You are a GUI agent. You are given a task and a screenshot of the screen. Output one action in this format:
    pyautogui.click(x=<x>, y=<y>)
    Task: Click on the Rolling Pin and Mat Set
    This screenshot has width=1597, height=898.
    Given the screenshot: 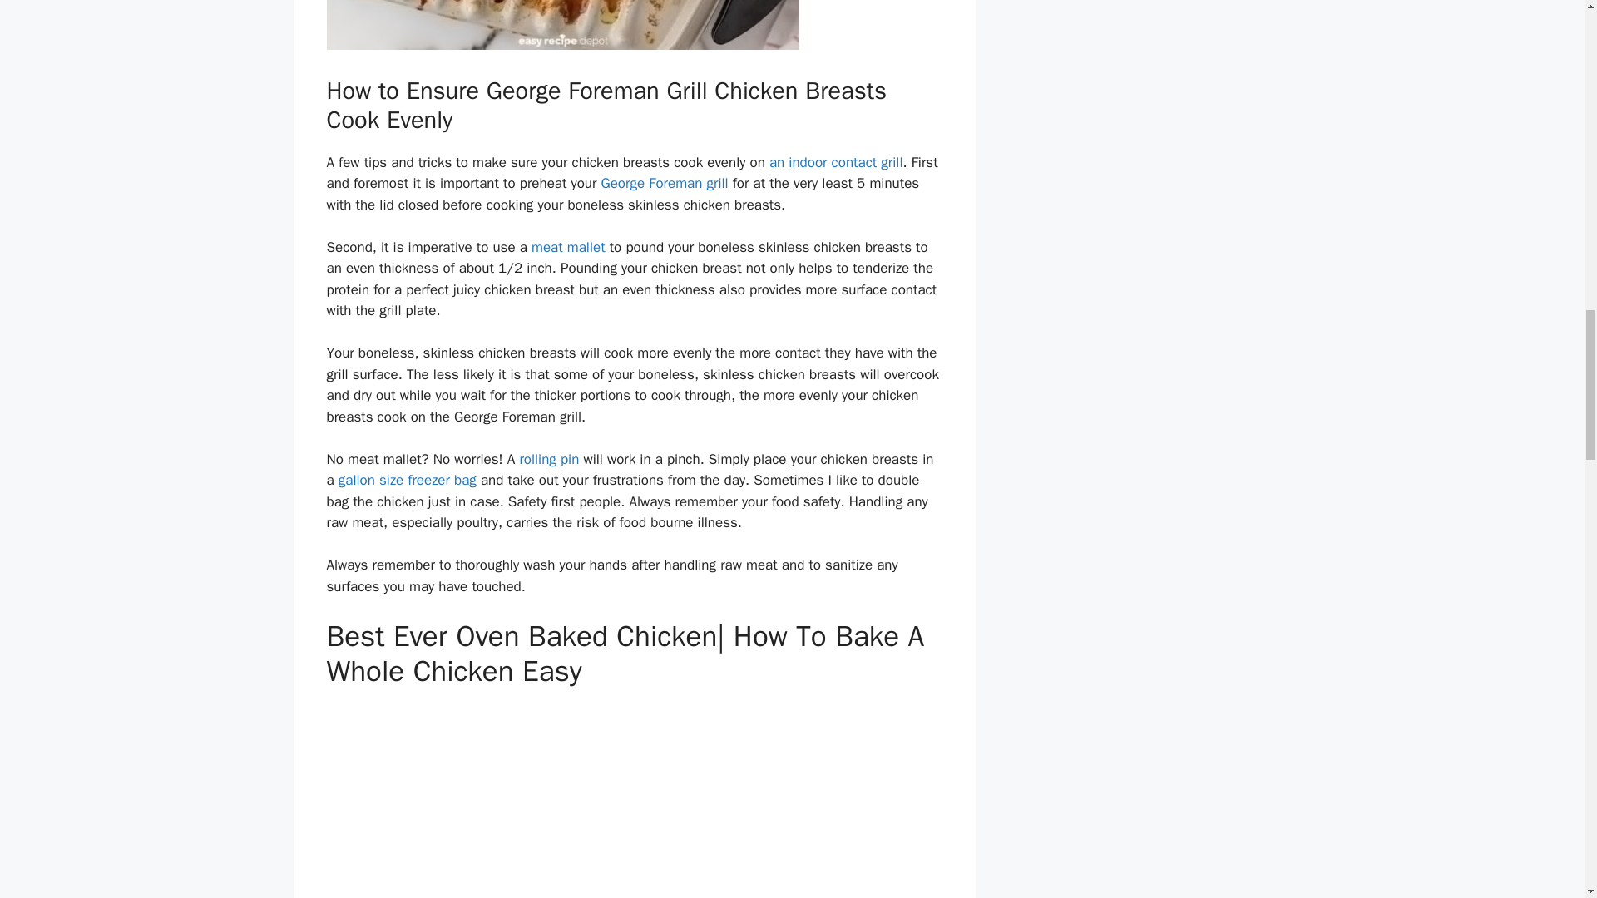 What is the action you would take?
    pyautogui.click(x=549, y=459)
    